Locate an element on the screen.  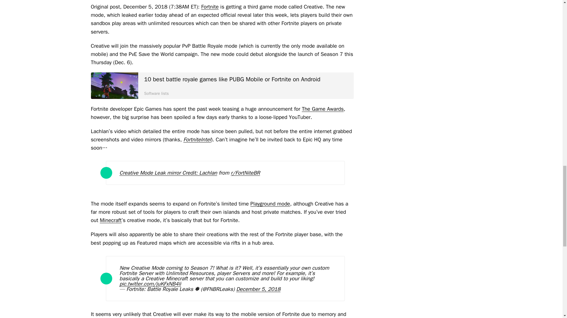
Playground mode is located at coordinates (270, 204).